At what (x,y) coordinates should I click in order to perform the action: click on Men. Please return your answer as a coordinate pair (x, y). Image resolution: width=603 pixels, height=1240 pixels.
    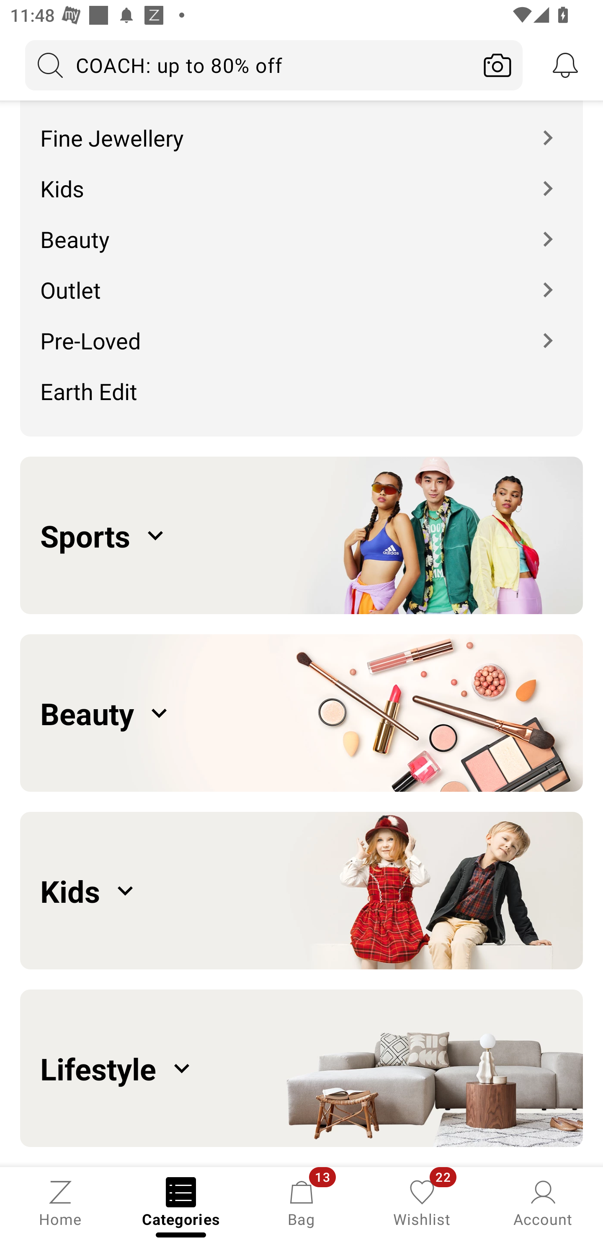
    Looking at the image, I should click on (301, 101).